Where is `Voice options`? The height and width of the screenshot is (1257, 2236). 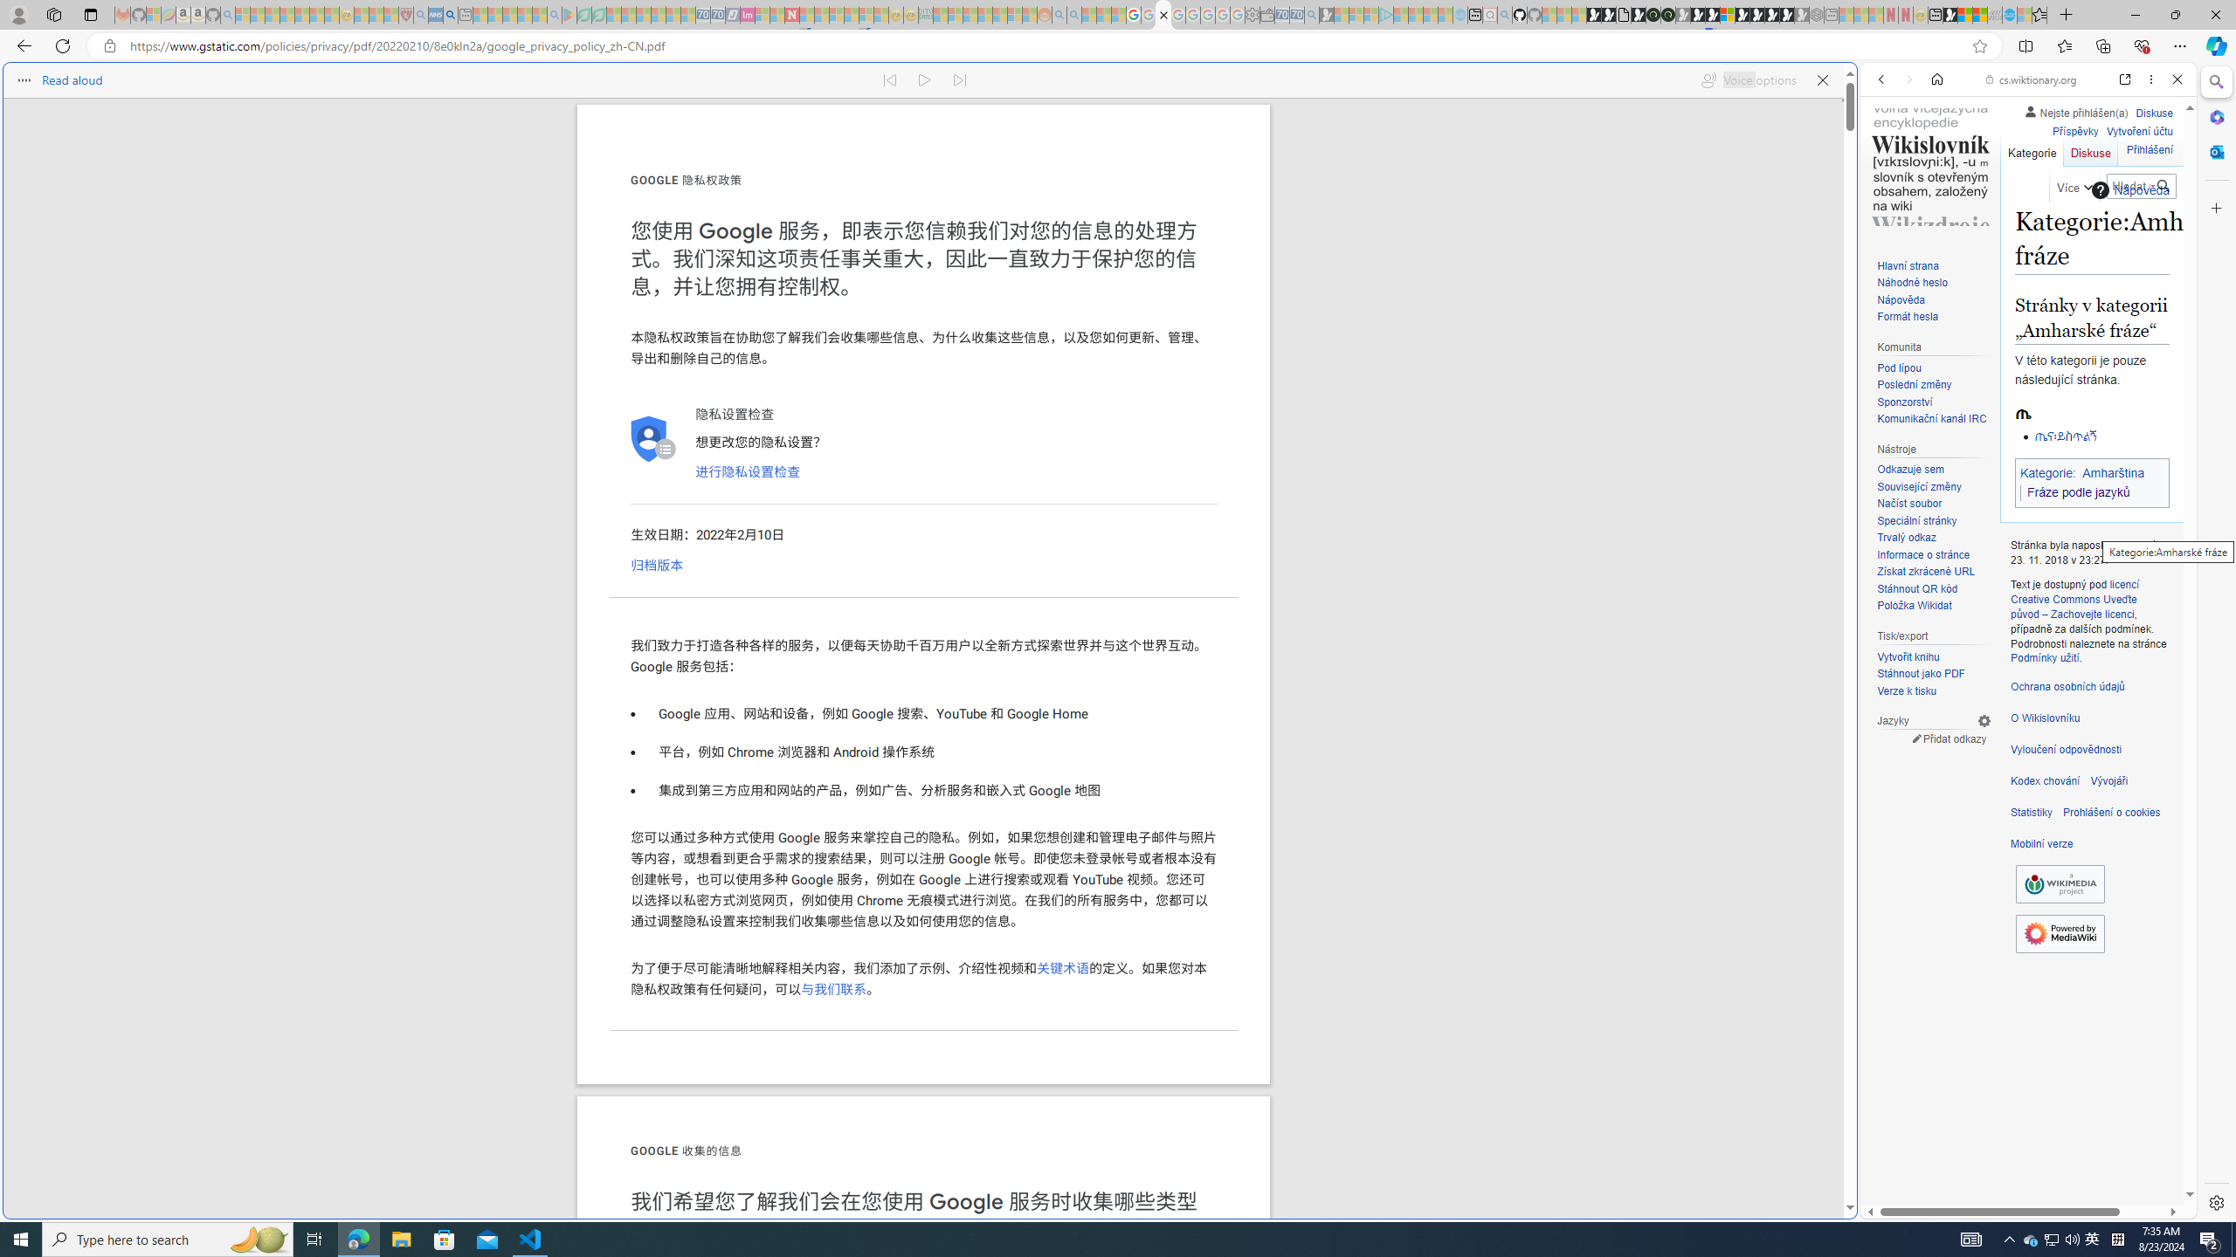 Voice options is located at coordinates (1748, 80).